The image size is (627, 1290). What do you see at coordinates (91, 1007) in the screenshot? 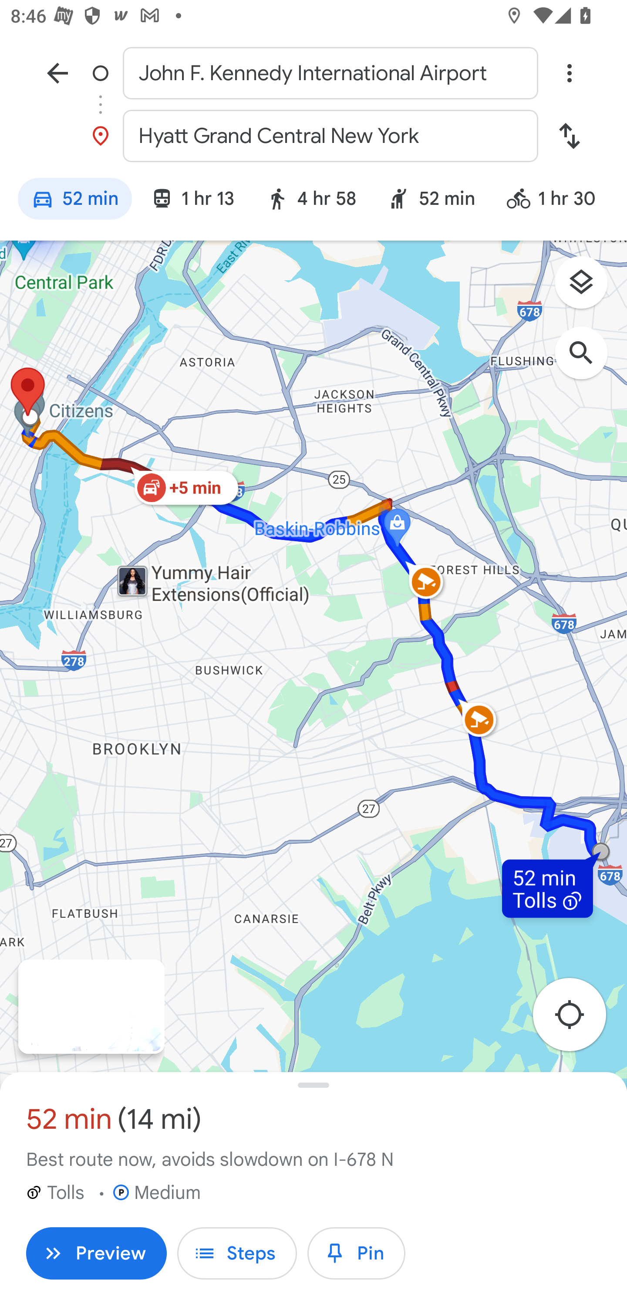
I see `Open Immersive View for routes` at bounding box center [91, 1007].